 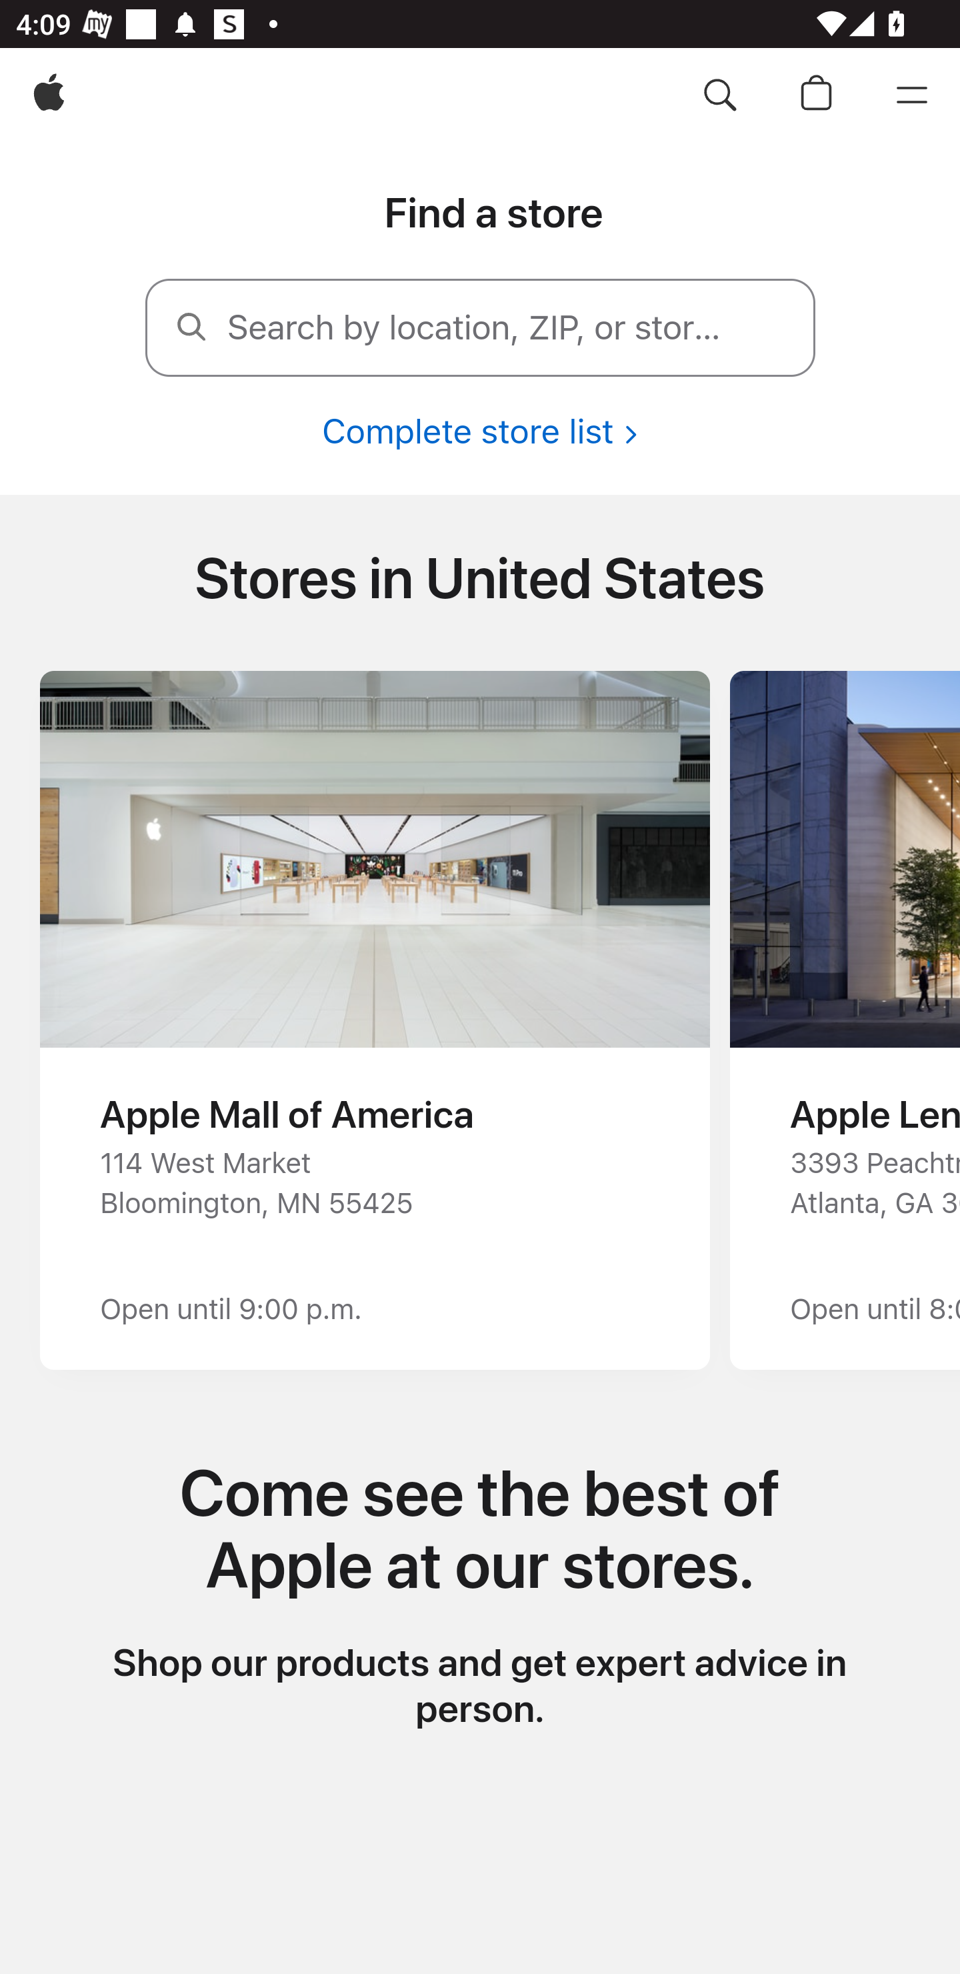 I want to click on Complete store list Complete store list , so click(x=480, y=431).